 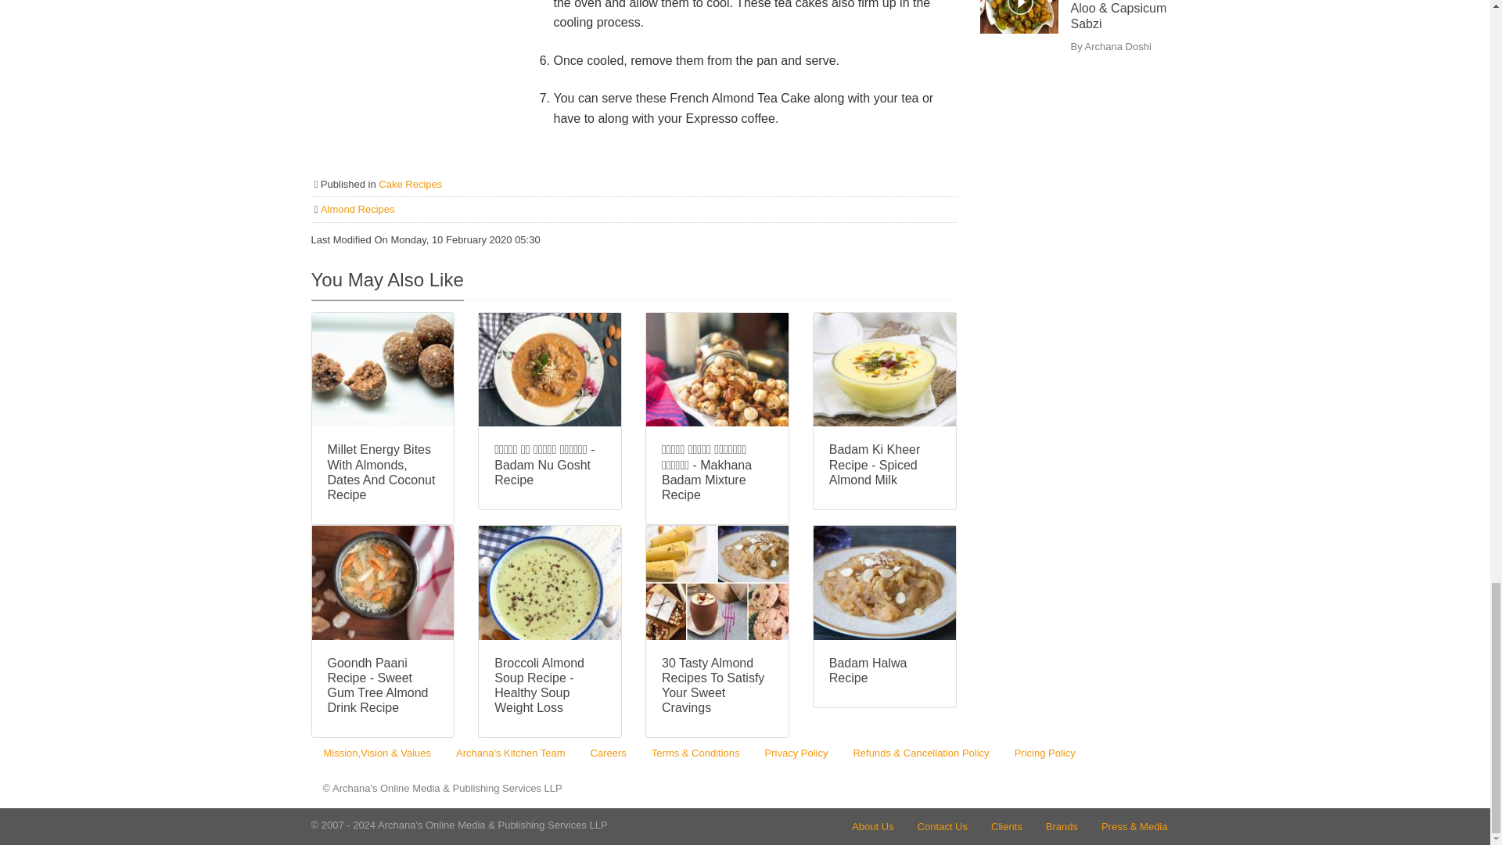 What do you see at coordinates (884, 670) in the screenshot?
I see `Badam Halwa Recipe` at bounding box center [884, 670].